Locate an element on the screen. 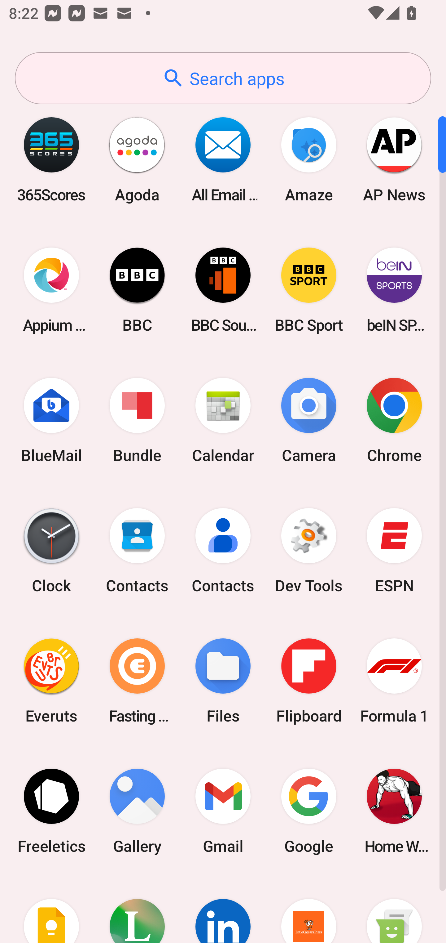  Clock is located at coordinates (51, 551).